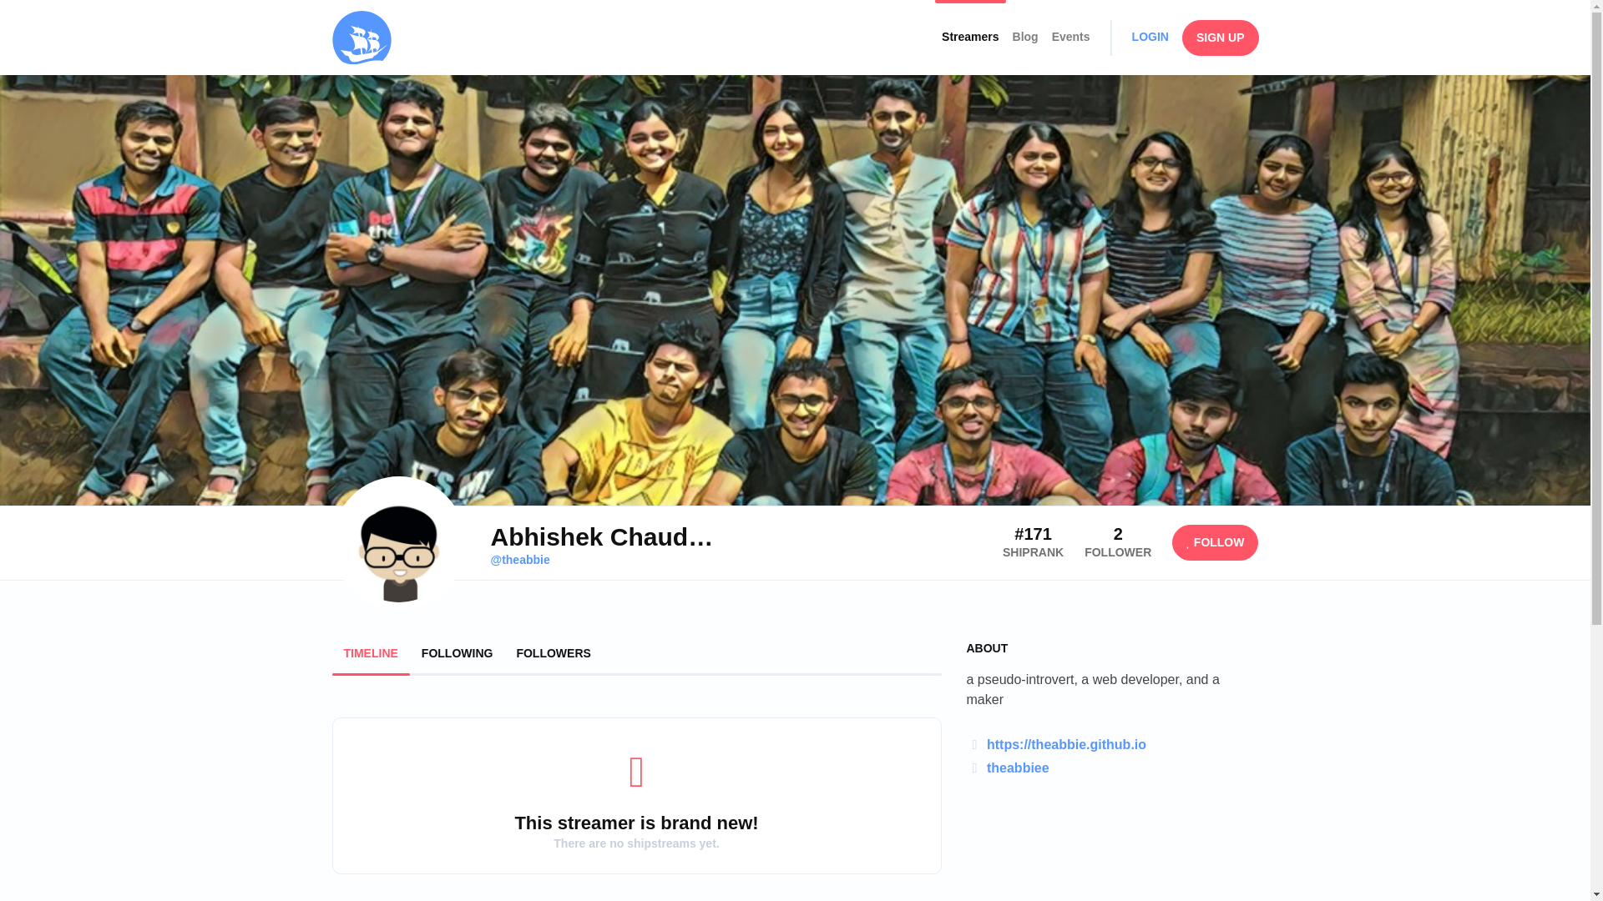 This screenshot has width=1603, height=901. Describe the element at coordinates (1215, 542) in the screenshot. I see `FOLLOW` at that location.